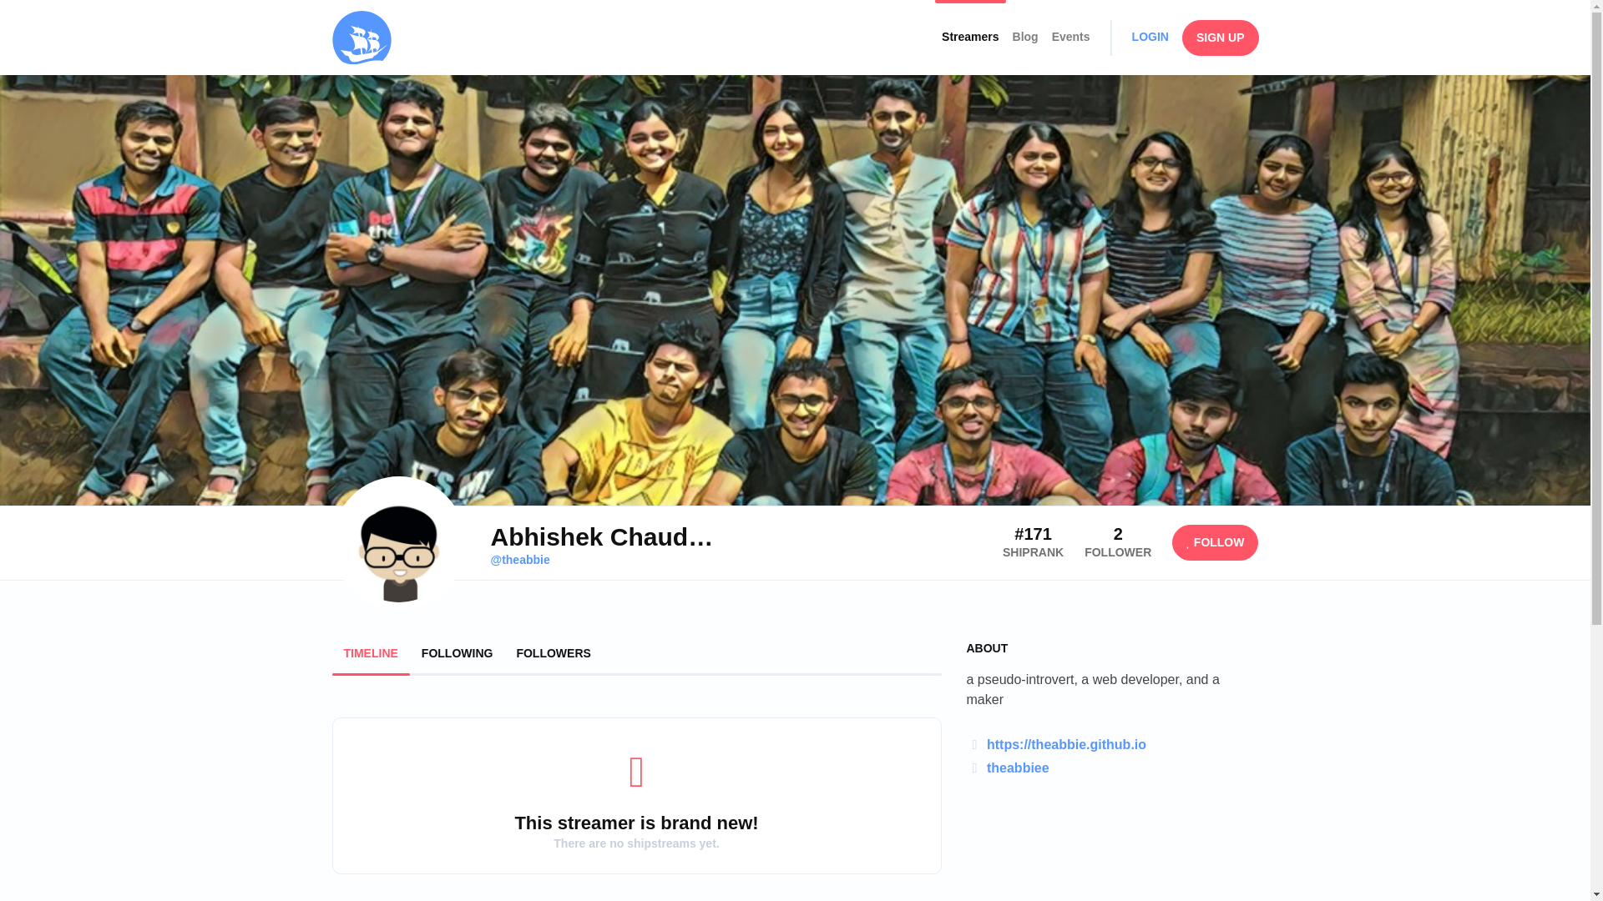 This screenshot has width=1603, height=901. Describe the element at coordinates (1215, 542) in the screenshot. I see `FOLLOW` at that location.